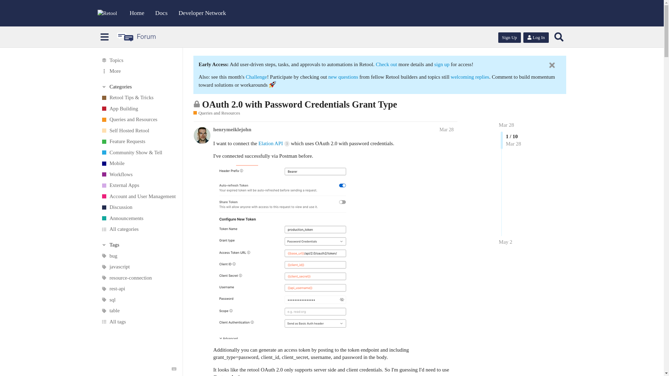 Image resolution: width=669 pixels, height=376 pixels. What do you see at coordinates (138, 60) in the screenshot?
I see `Topics` at bounding box center [138, 60].